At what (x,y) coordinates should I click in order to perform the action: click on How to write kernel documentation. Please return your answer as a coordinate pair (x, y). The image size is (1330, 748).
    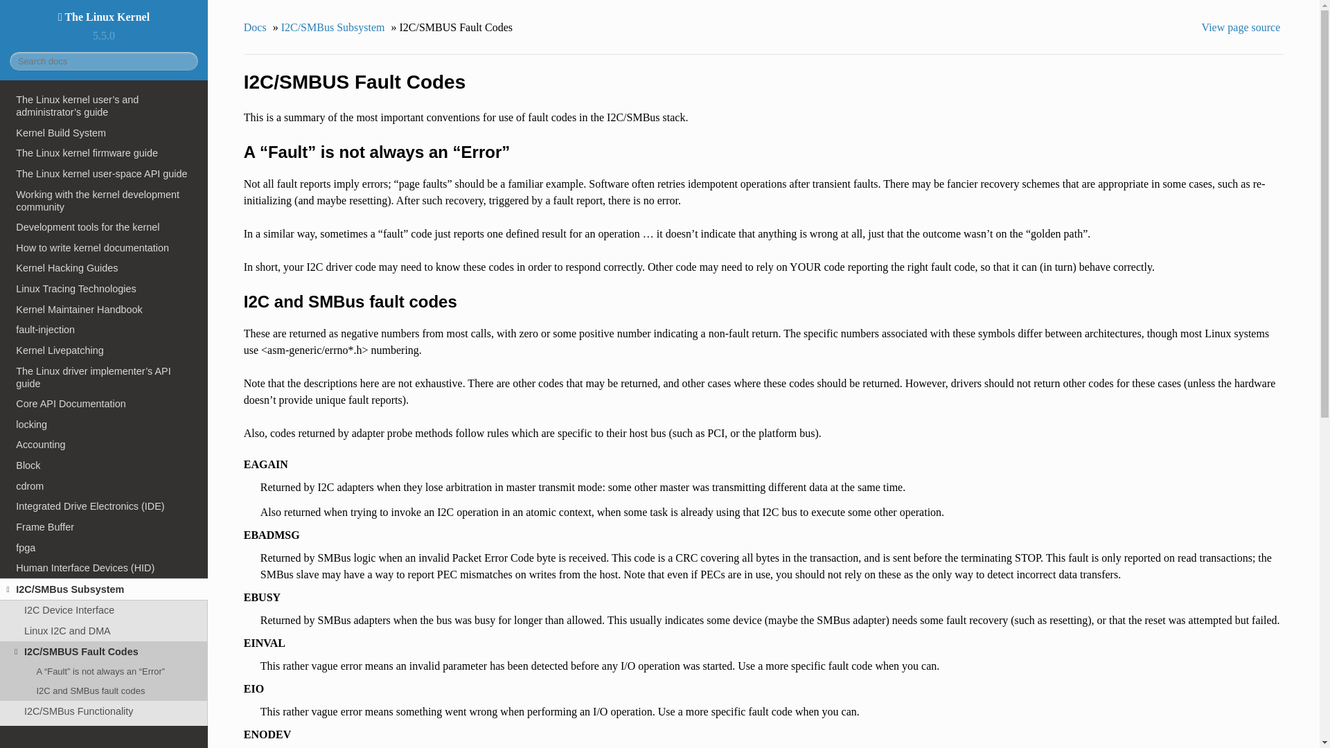
    Looking at the image, I should click on (104, 248).